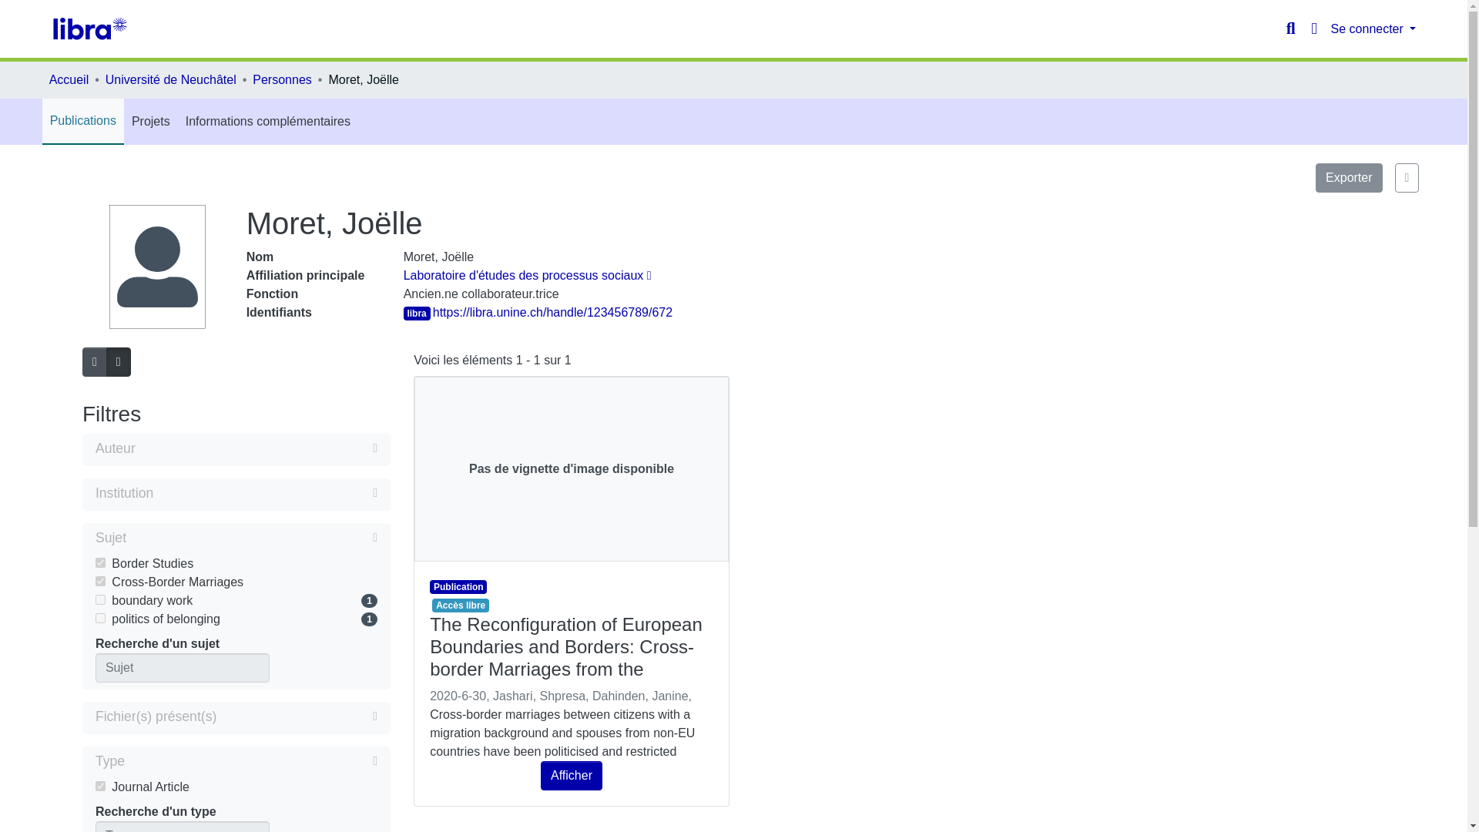  What do you see at coordinates (100, 618) in the screenshot?
I see `on` at bounding box center [100, 618].